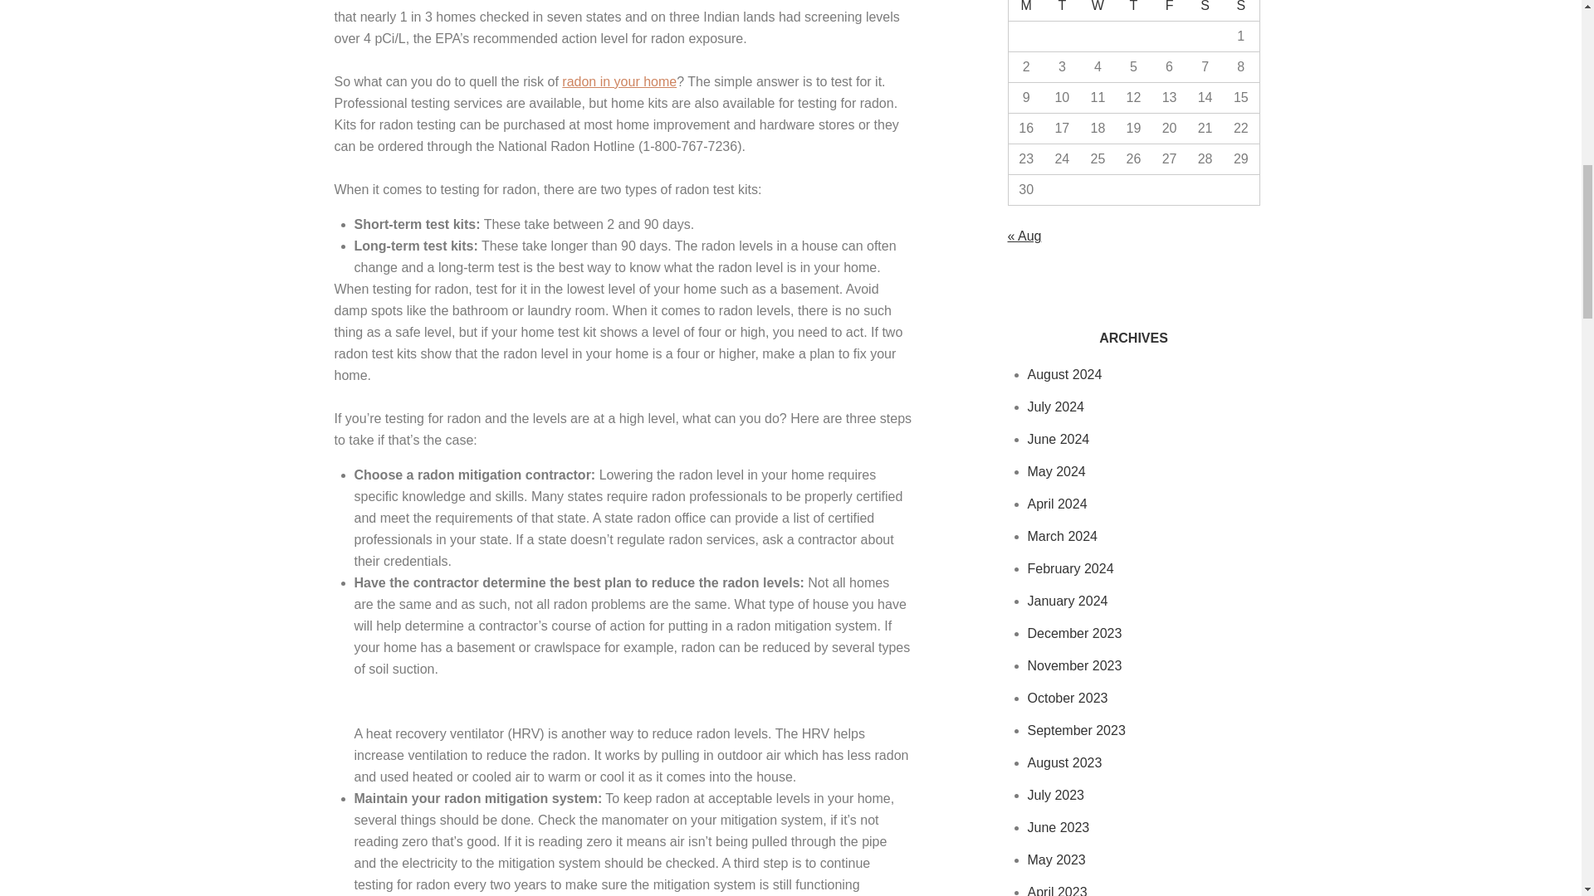  Describe the element at coordinates (1133, 10) in the screenshot. I see `Thursday` at that location.